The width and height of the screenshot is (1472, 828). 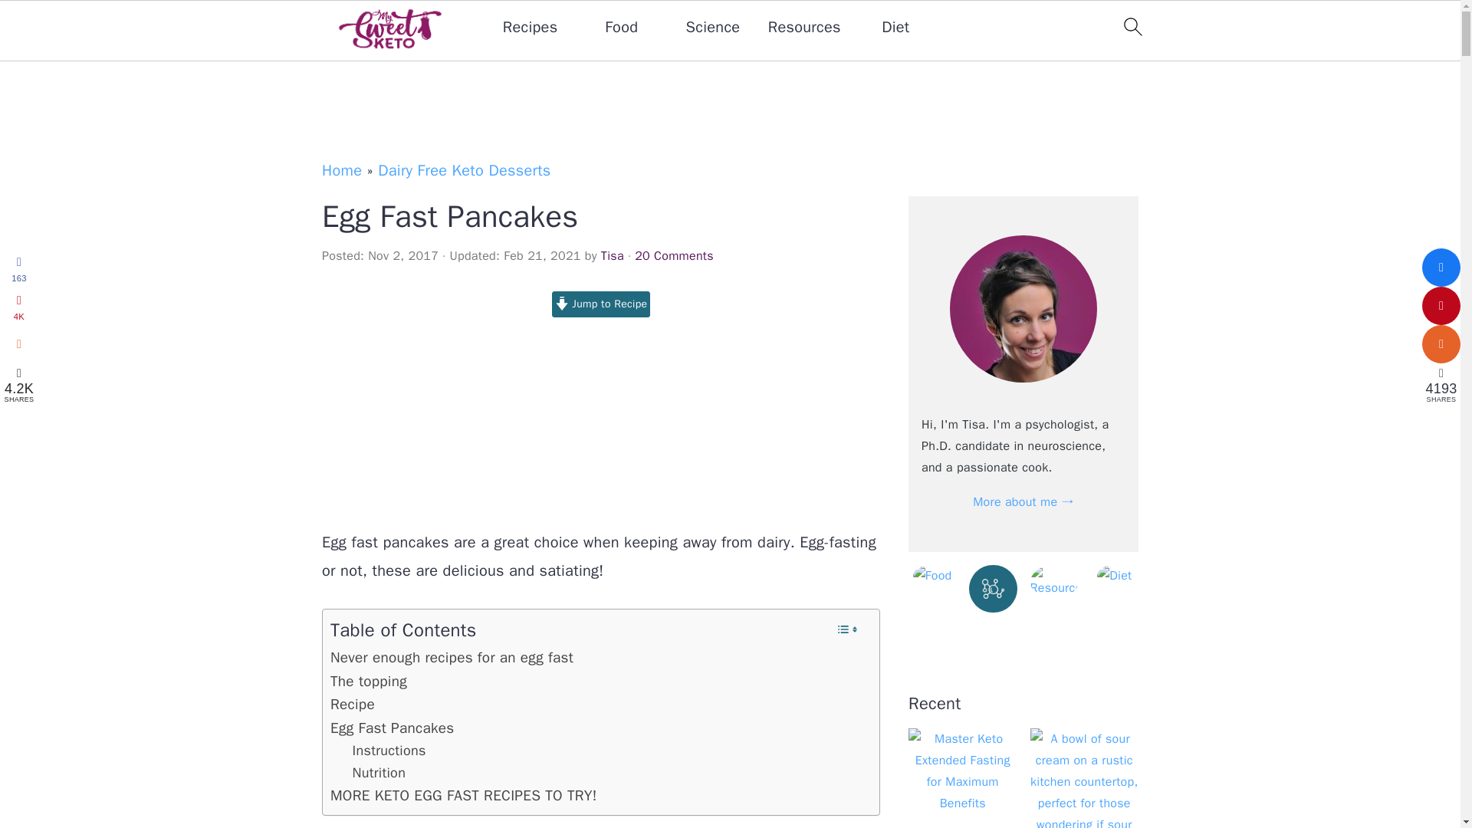 What do you see at coordinates (452, 658) in the screenshot?
I see `Never enough recipes for an egg fast` at bounding box center [452, 658].